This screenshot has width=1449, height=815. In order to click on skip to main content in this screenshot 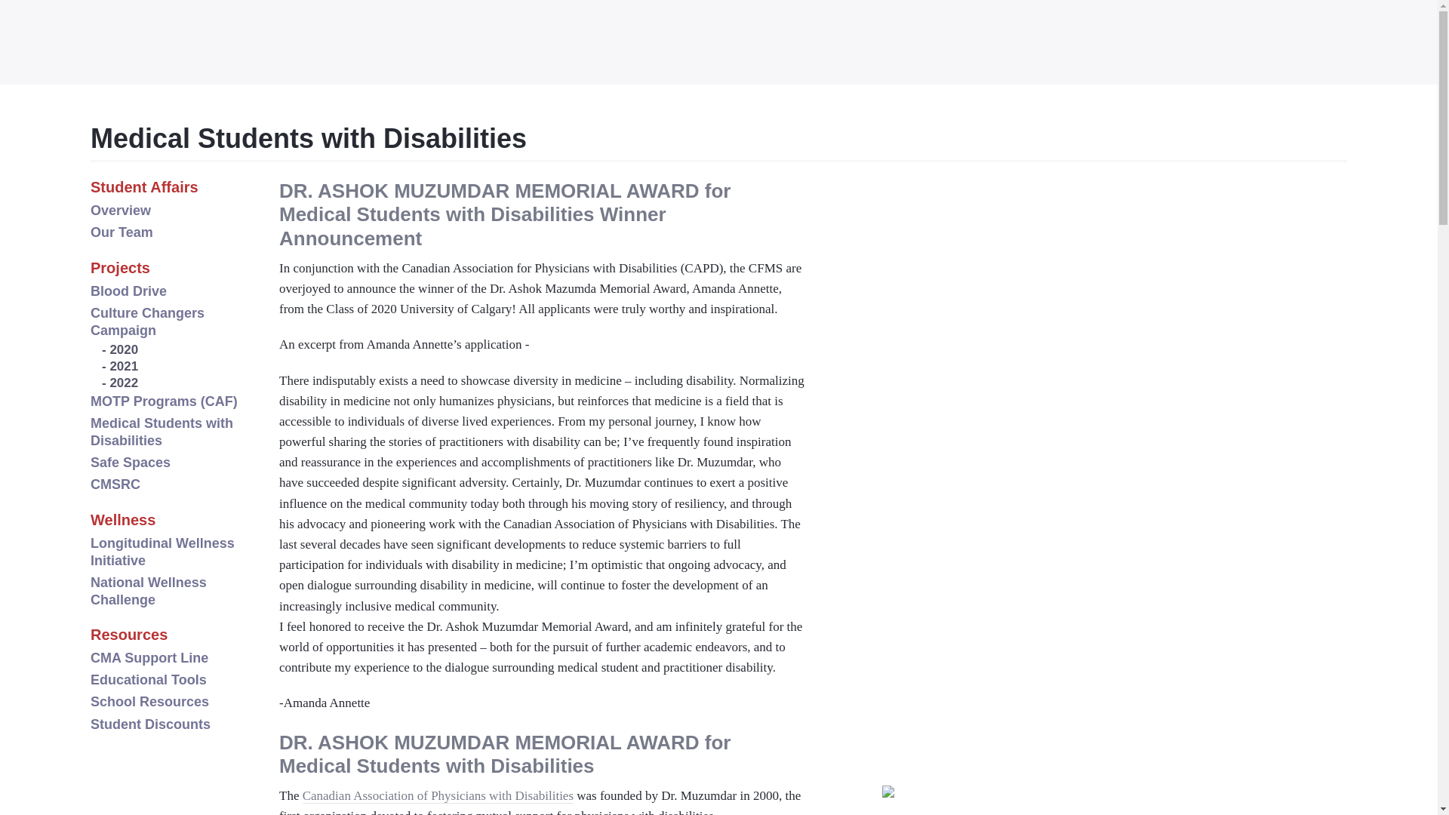, I will do `click(98, 33)`.